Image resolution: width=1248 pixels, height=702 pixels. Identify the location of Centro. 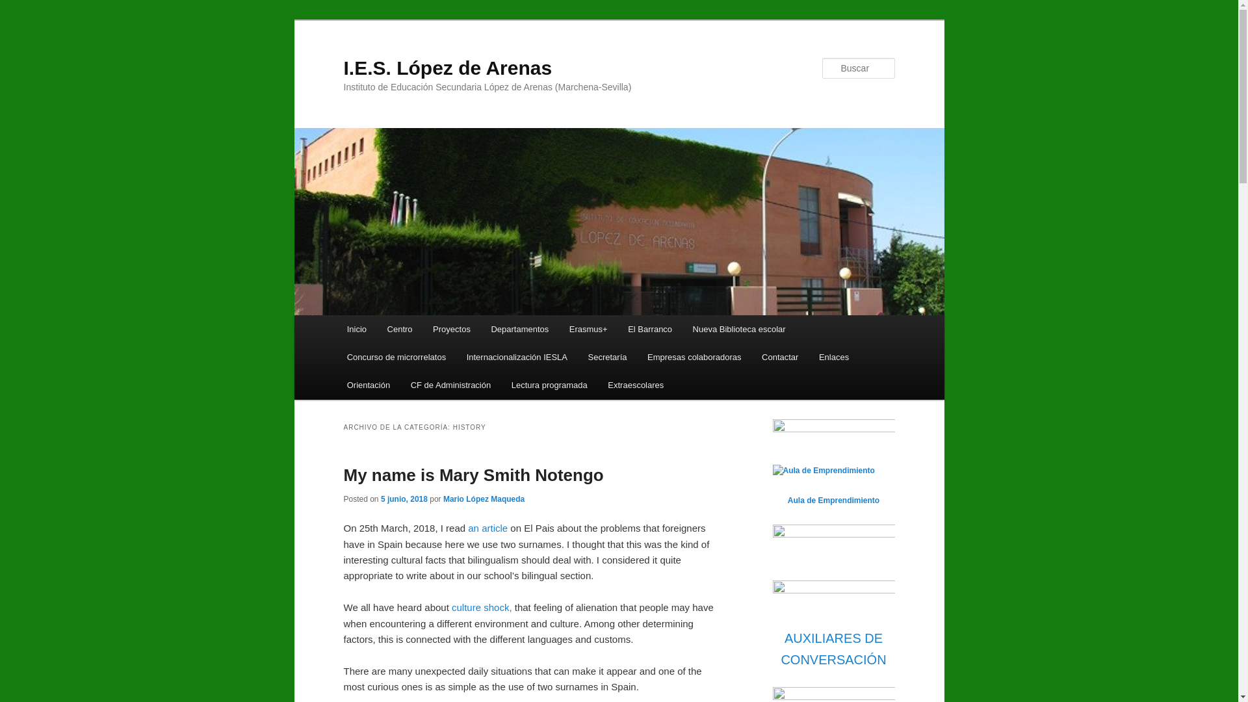
(399, 329).